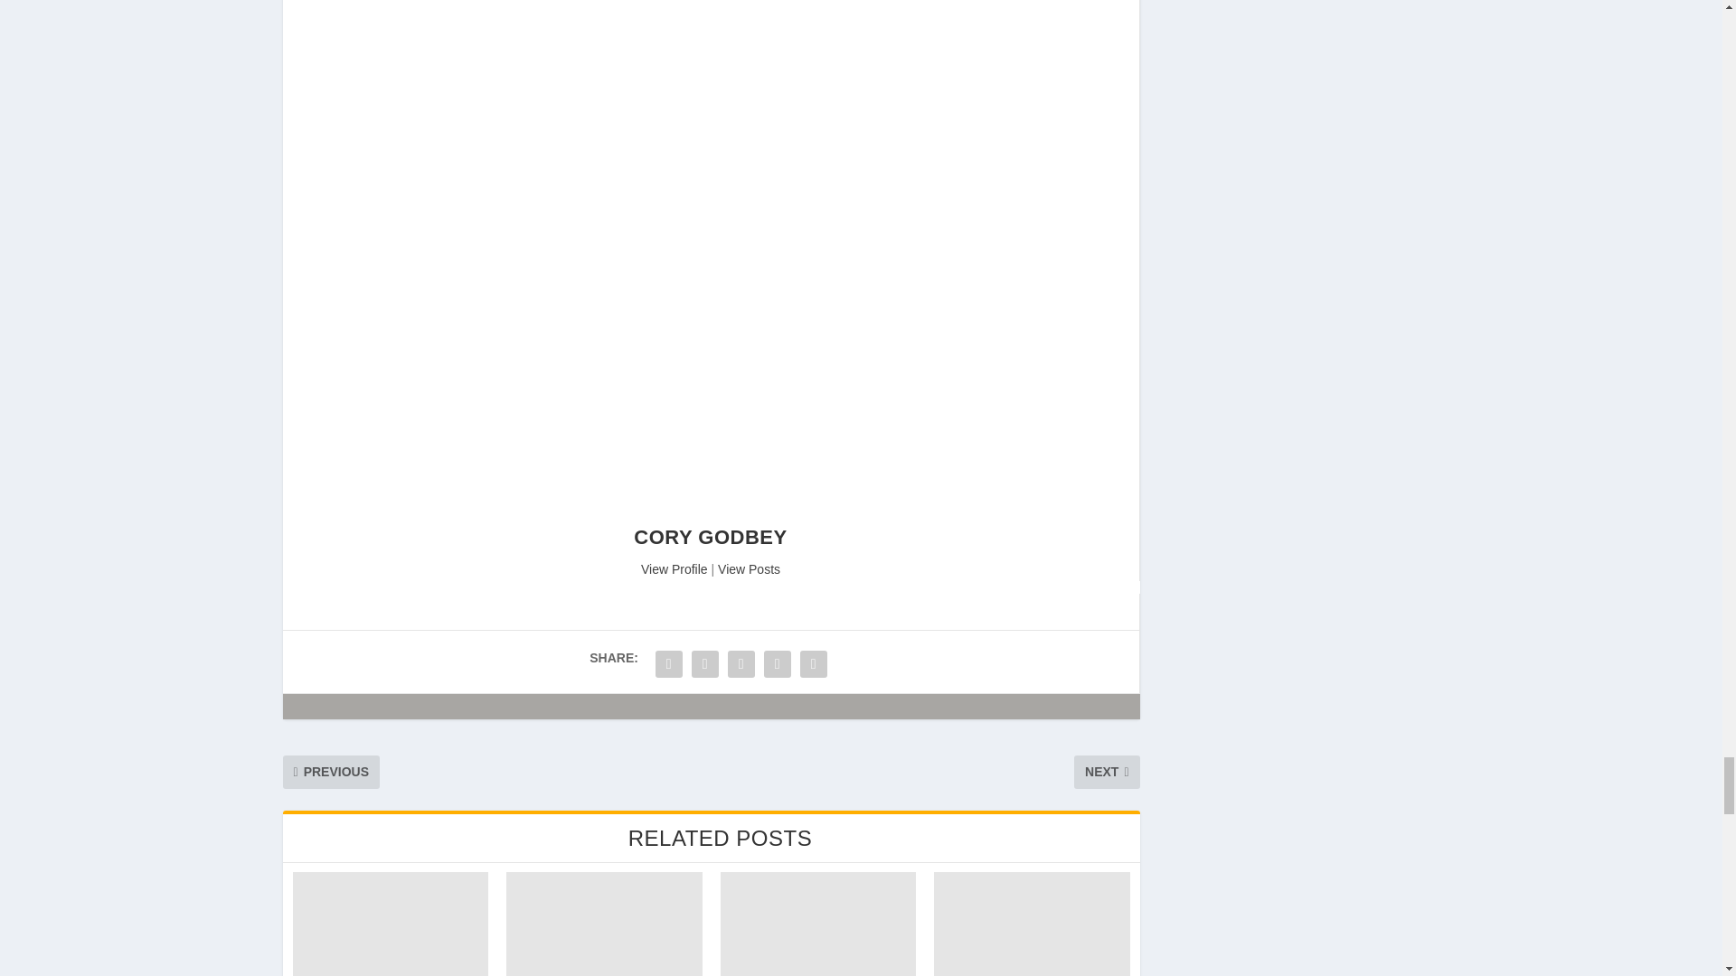 The image size is (1736, 976). What do you see at coordinates (711, 515) in the screenshot?
I see `About the author` at bounding box center [711, 515].